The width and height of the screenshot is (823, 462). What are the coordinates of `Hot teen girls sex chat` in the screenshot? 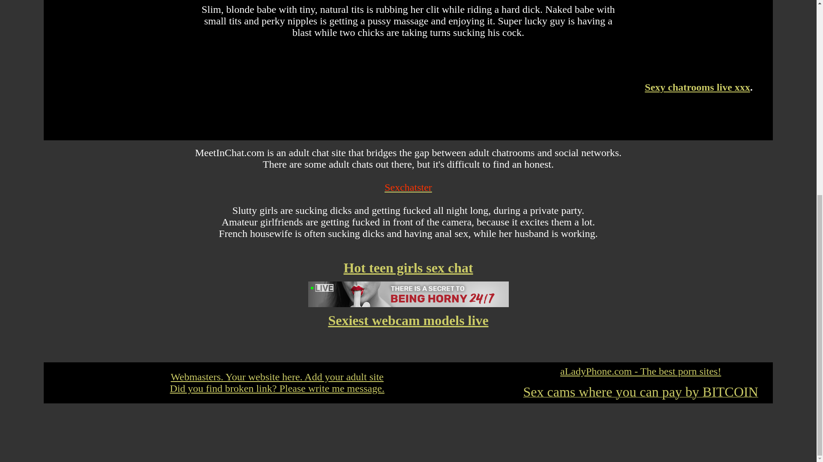 It's located at (408, 268).